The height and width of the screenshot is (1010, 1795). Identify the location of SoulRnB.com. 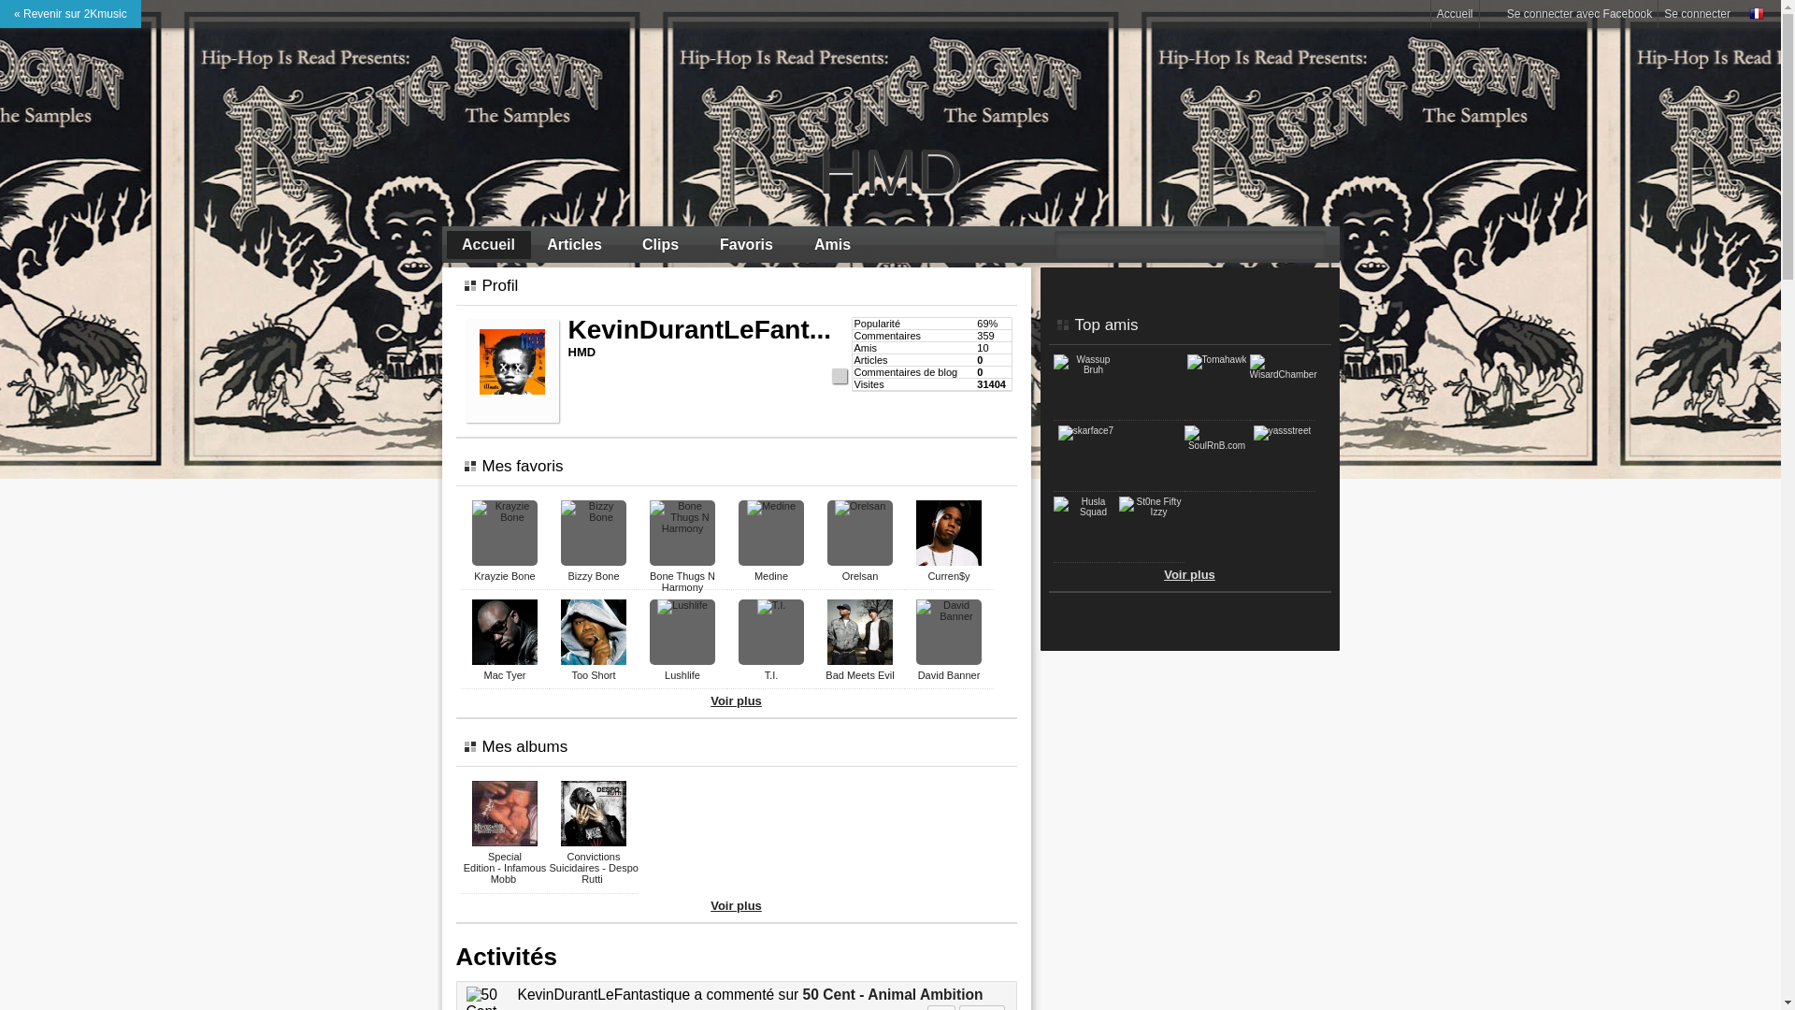
(1216, 445).